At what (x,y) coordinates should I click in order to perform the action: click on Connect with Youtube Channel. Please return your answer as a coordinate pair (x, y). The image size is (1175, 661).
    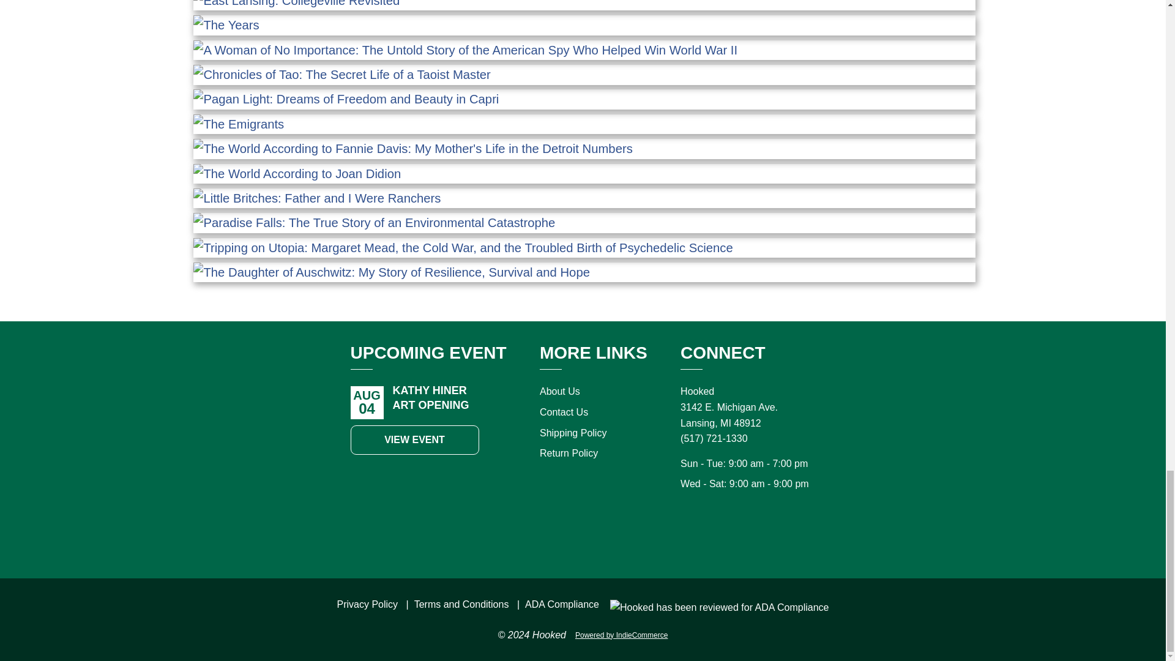
    Looking at the image, I should click on (788, 535).